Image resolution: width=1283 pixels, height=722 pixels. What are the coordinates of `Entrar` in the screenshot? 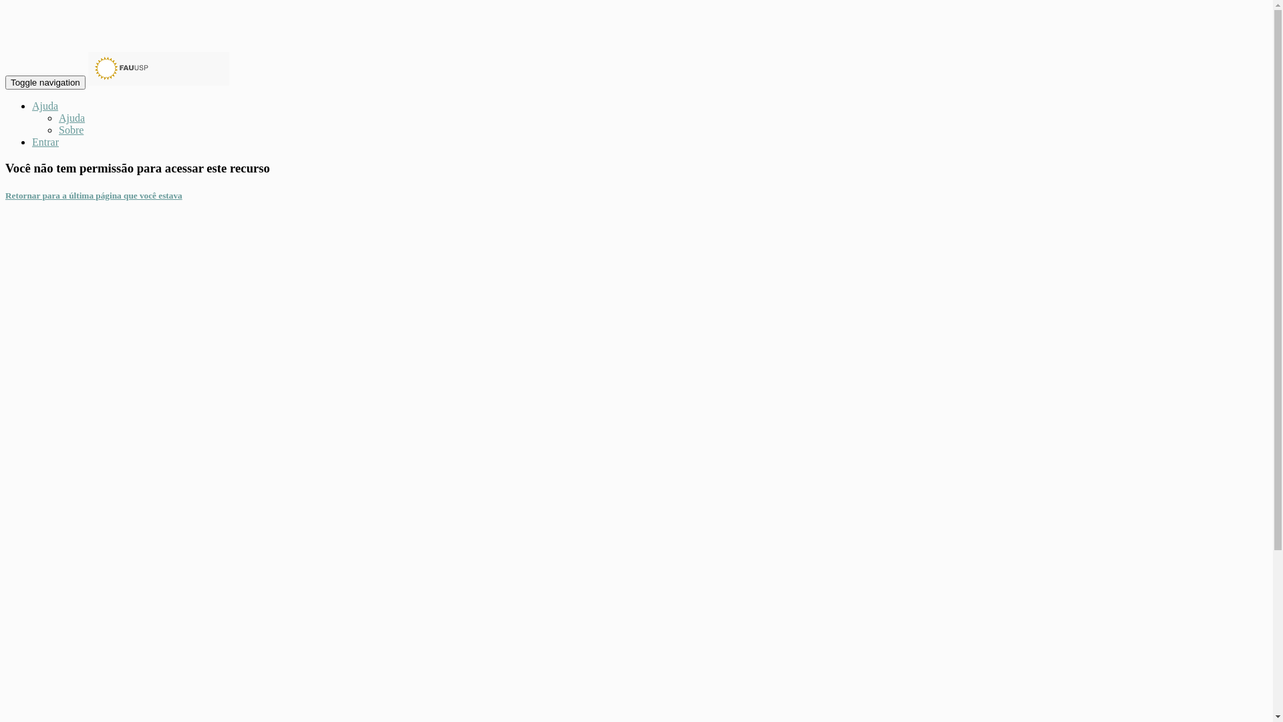 It's located at (45, 142).